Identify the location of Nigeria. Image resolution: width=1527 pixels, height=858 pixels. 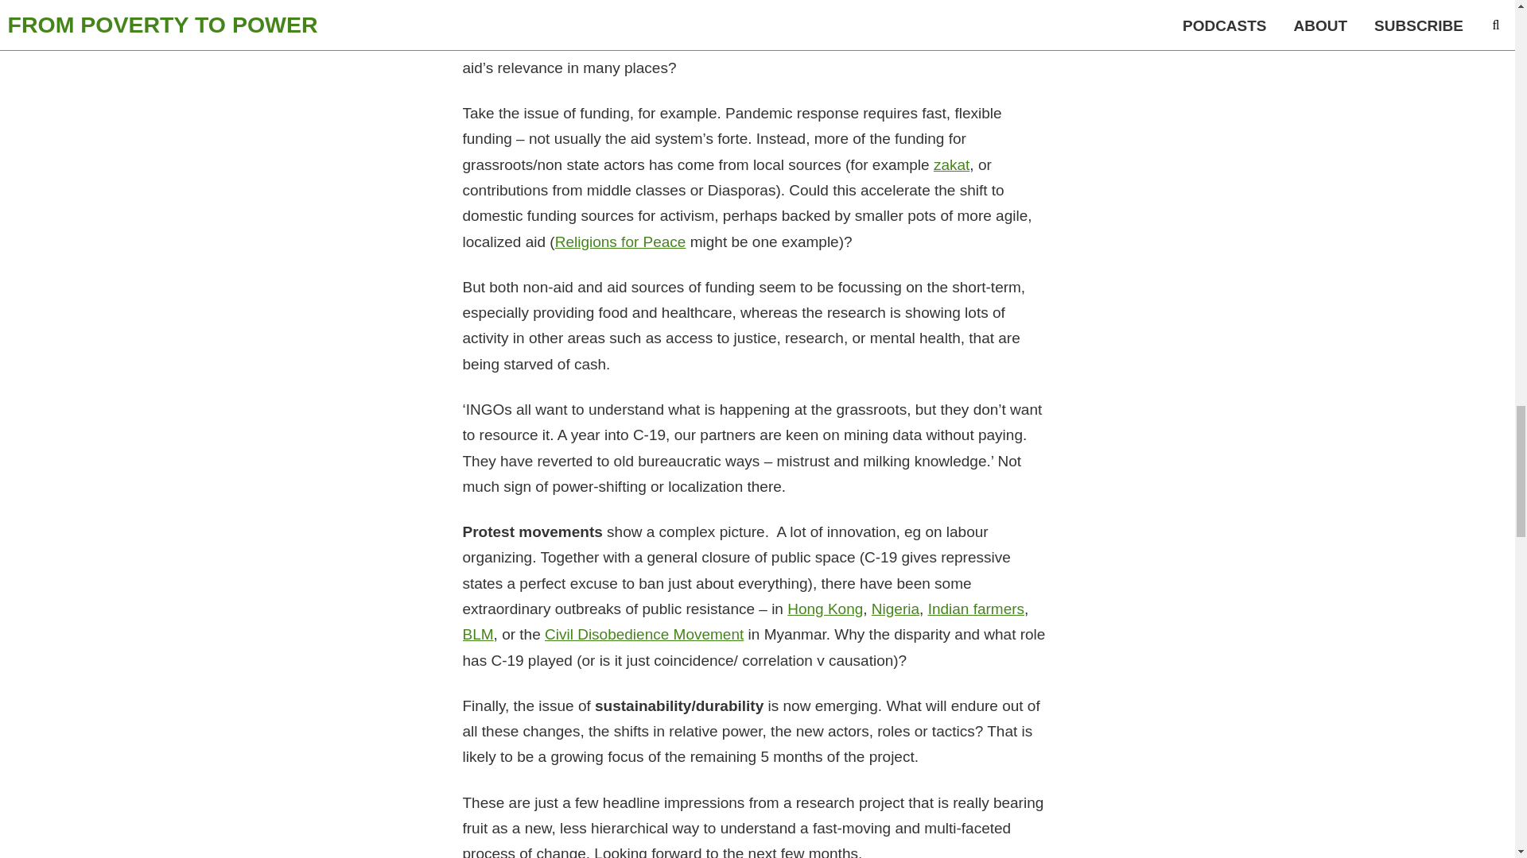
(896, 609).